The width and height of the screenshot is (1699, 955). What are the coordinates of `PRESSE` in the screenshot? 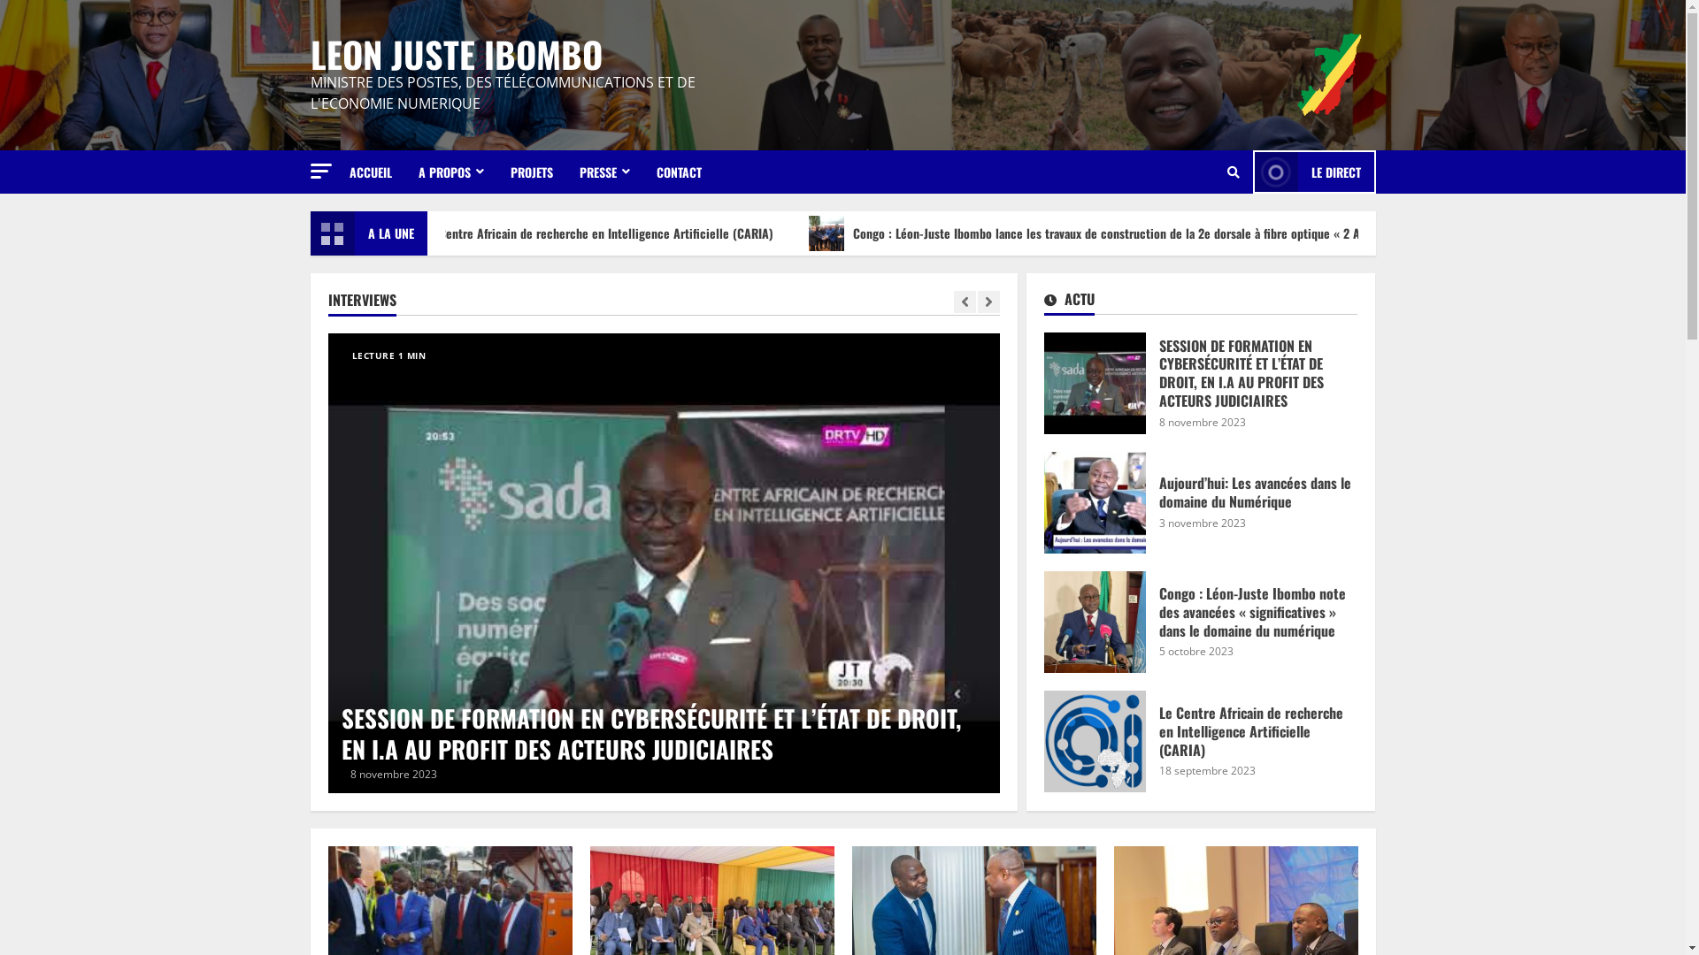 It's located at (605, 172).